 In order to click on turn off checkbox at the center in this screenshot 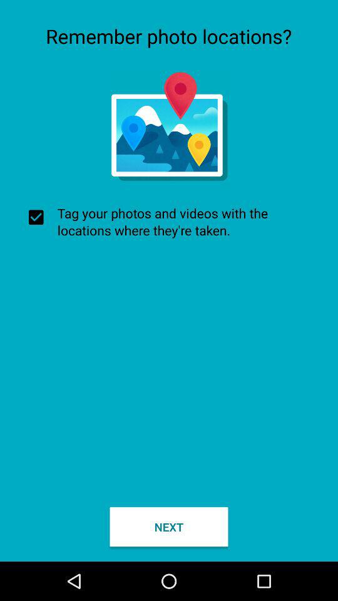, I will do `click(169, 222)`.